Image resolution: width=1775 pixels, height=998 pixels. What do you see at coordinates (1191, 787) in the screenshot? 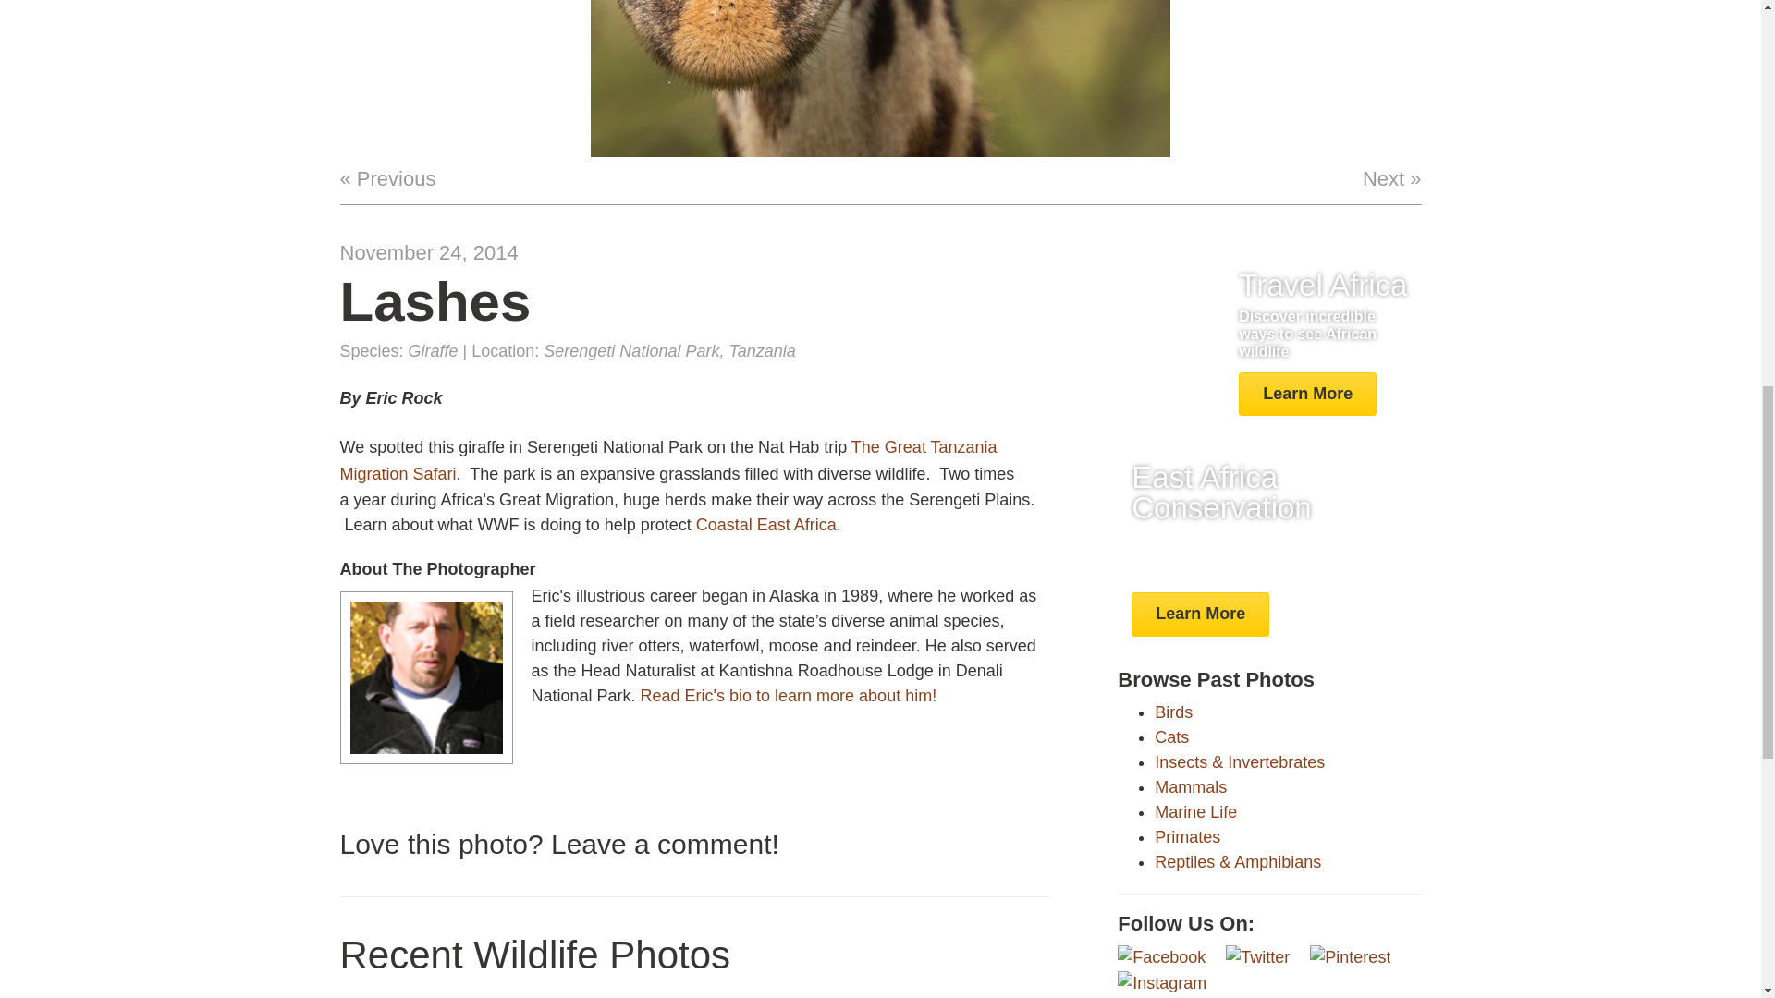
I see `Primates` at bounding box center [1191, 787].